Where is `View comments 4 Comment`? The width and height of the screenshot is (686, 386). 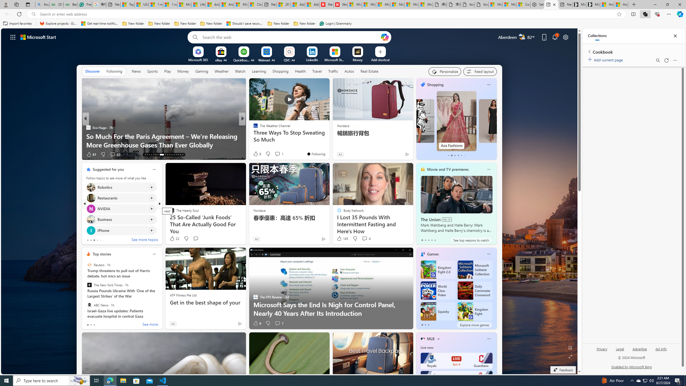 View comments 4 Comment is located at coordinates (364, 239).